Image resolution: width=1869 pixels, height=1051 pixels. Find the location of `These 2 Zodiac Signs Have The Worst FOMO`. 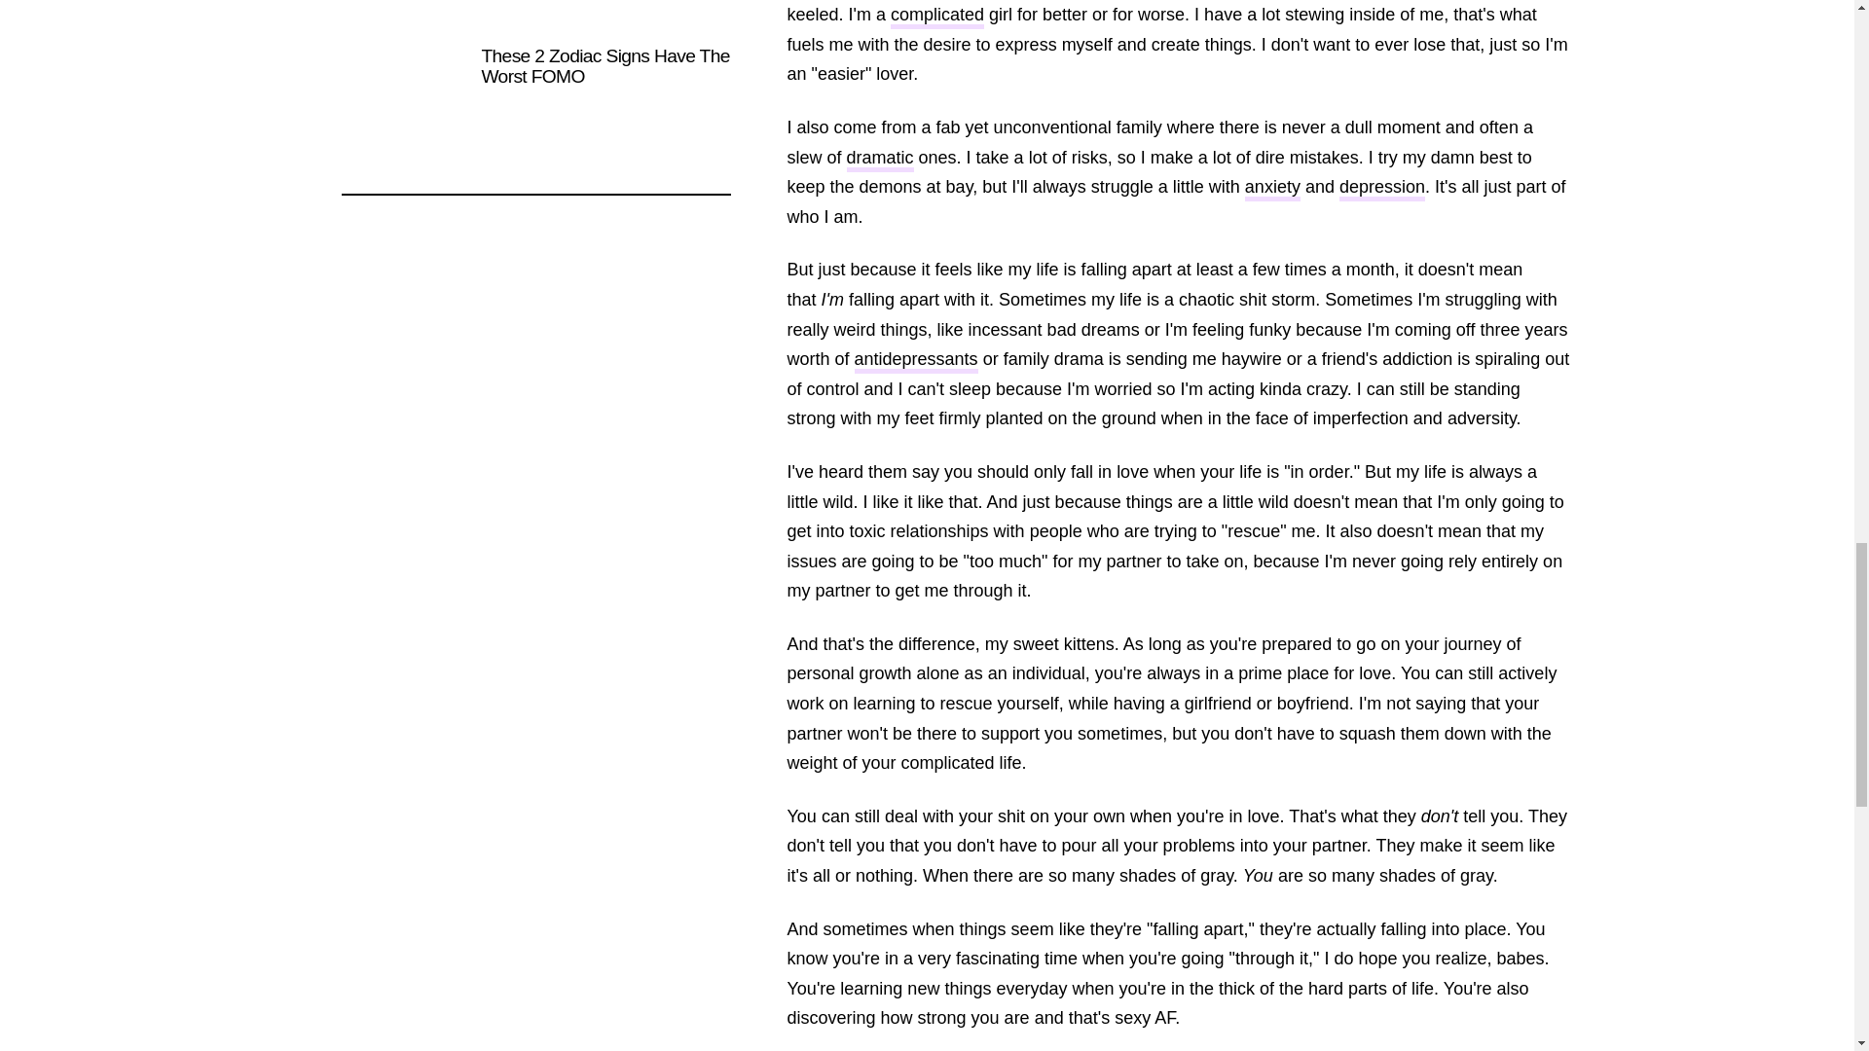

These 2 Zodiac Signs Have The Worst FOMO is located at coordinates (535, 104).